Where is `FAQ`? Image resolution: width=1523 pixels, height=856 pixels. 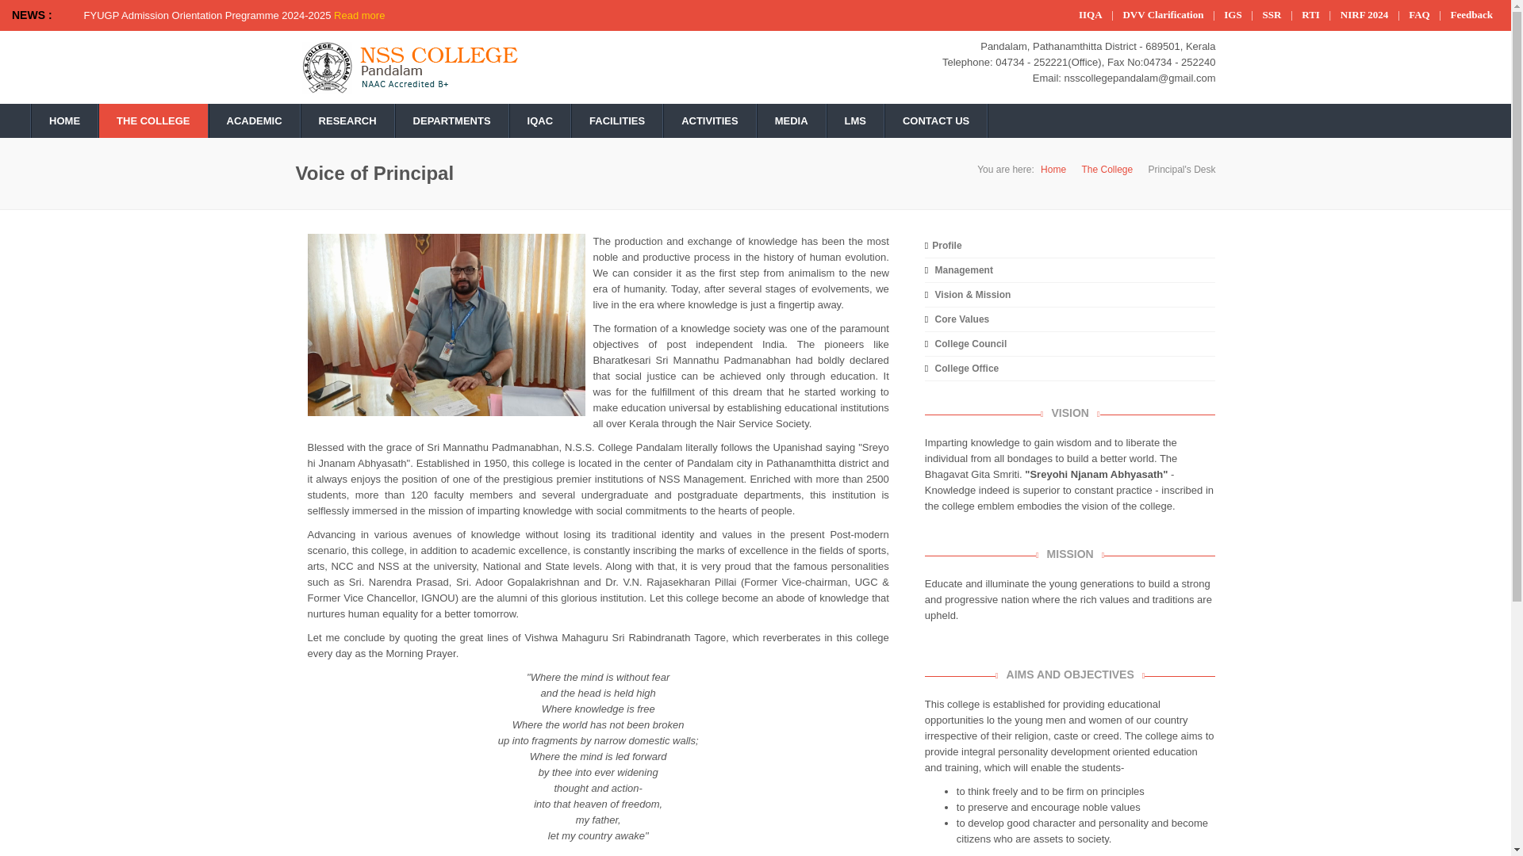 FAQ is located at coordinates (1419, 14).